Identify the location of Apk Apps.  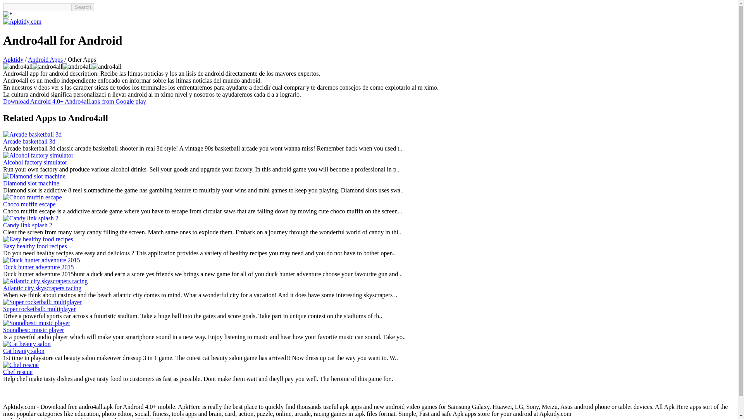
(119, 418).